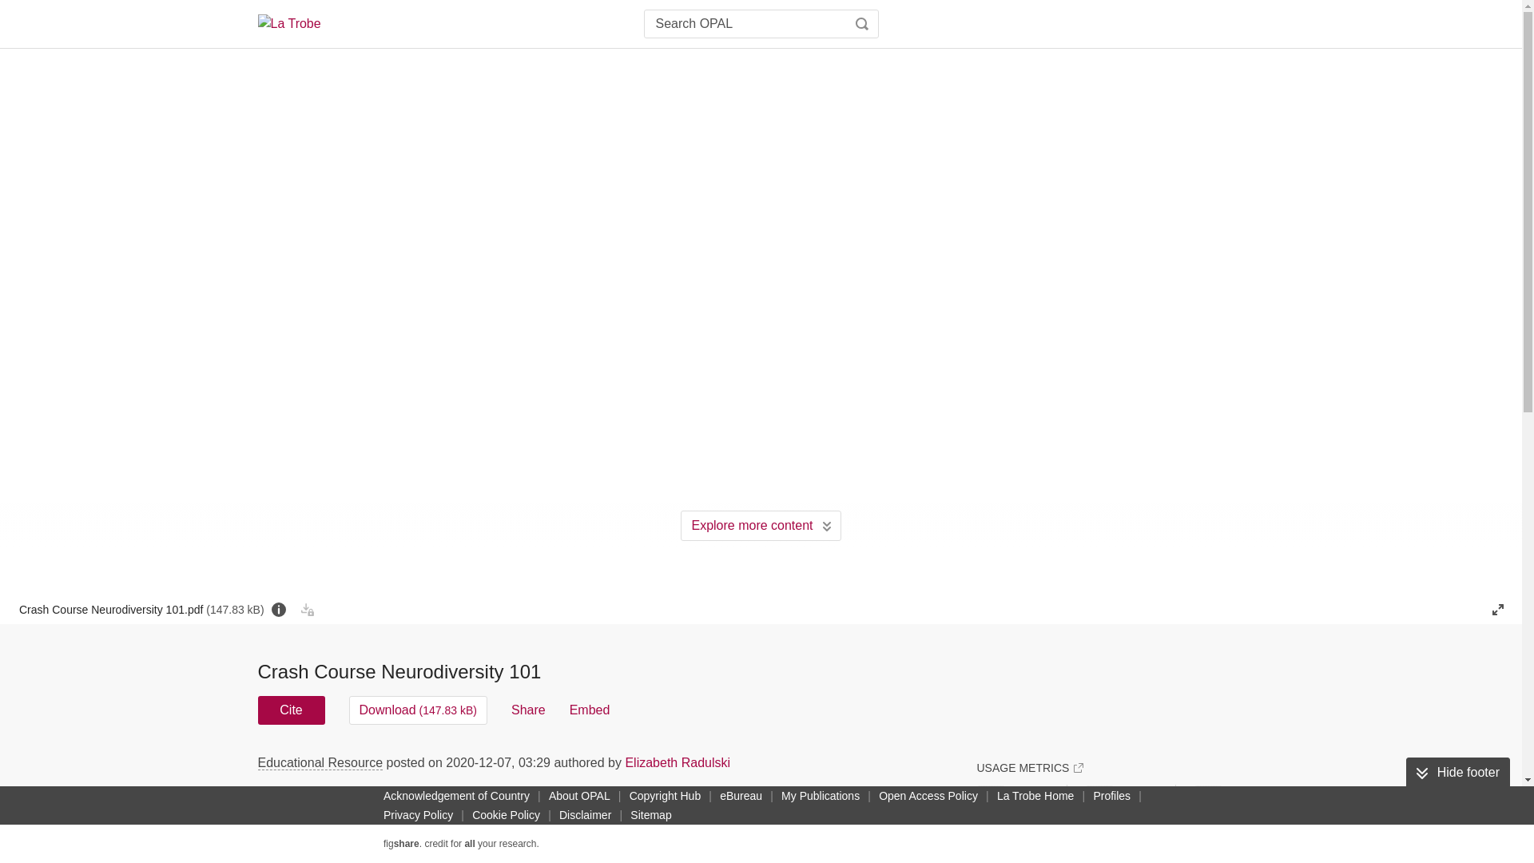  What do you see at coordinates (291, 710) in the screenshot?
I see `Cite` at bounding box center [291, 710].